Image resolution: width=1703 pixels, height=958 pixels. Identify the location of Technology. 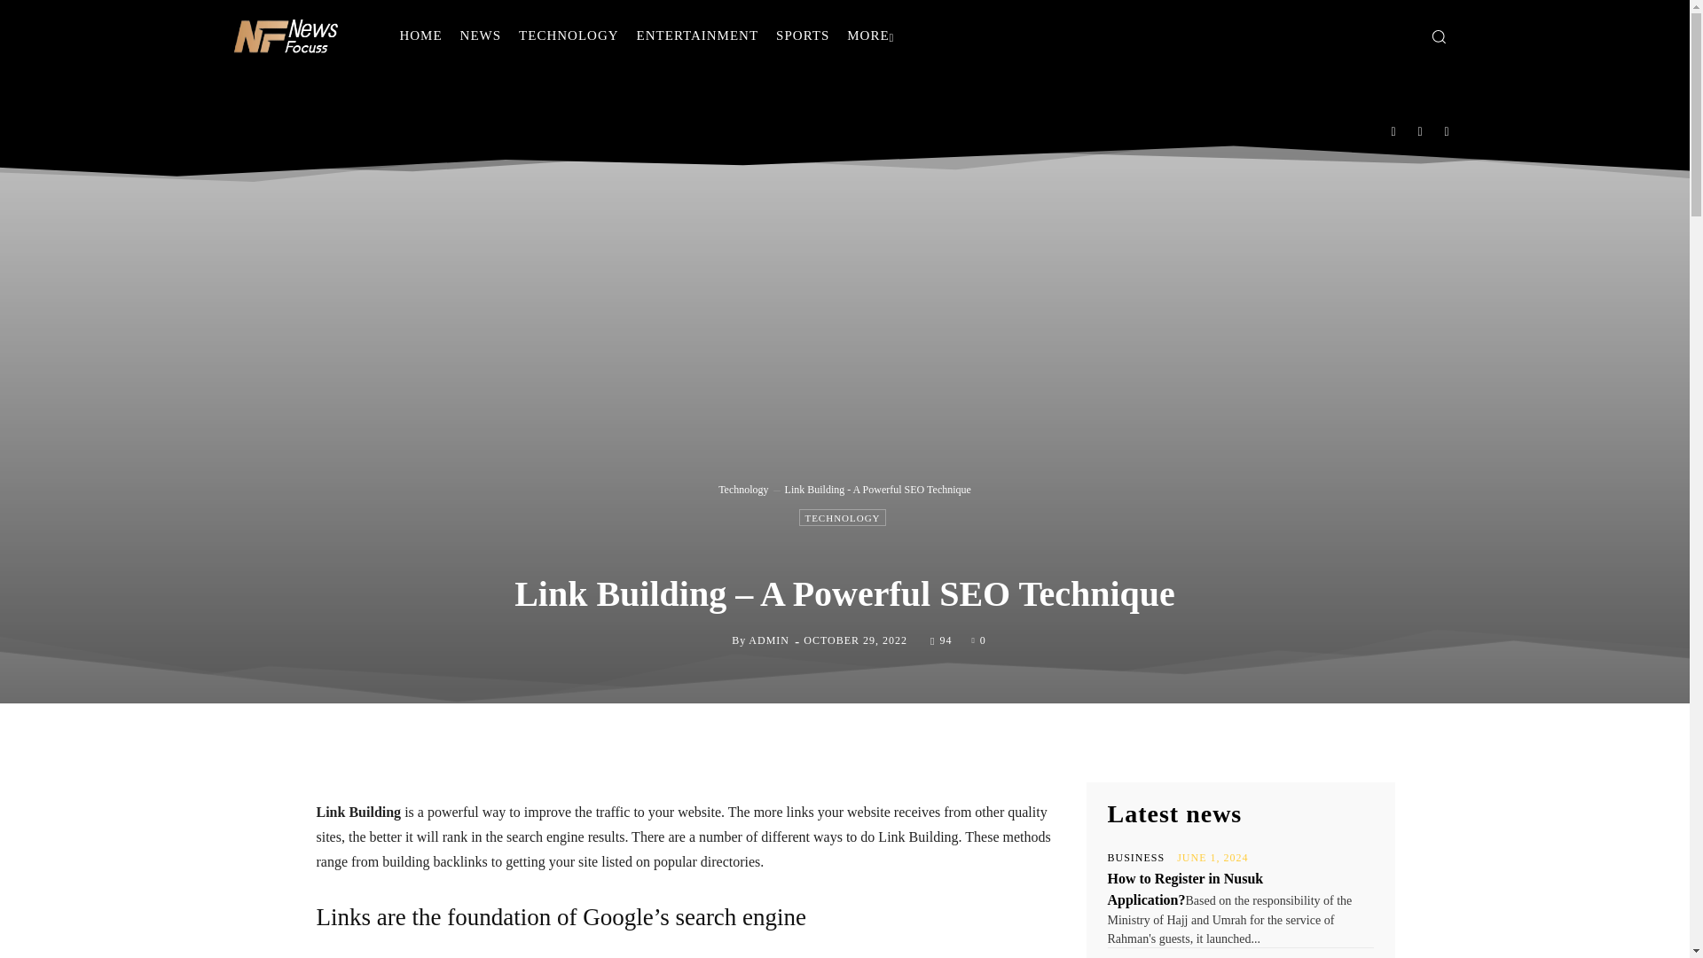
(743, 490).